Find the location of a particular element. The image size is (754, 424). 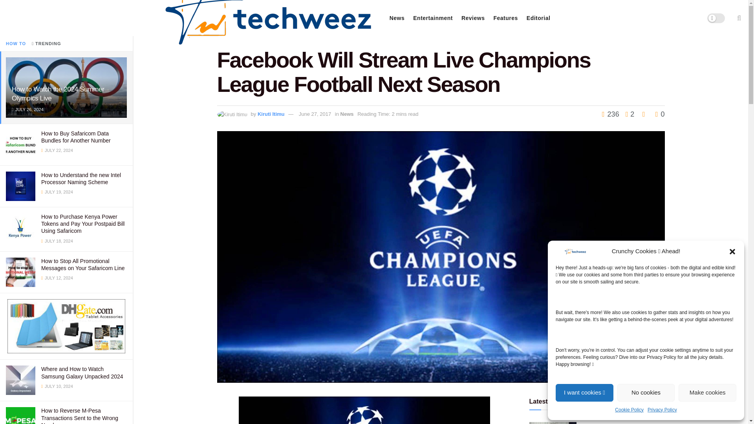

How to Buy Safaricom Data Bundles for Another Number is located at coordinates (76, 137).